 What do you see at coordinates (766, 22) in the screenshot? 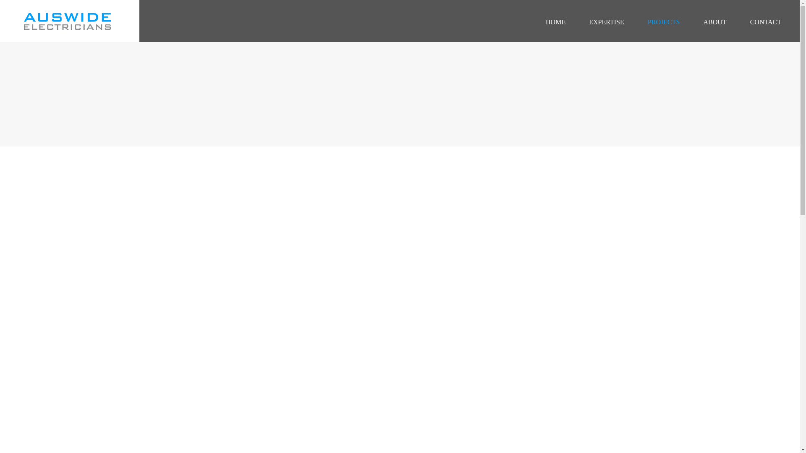
I see `CONTACT` at bounding box center [766, 22].